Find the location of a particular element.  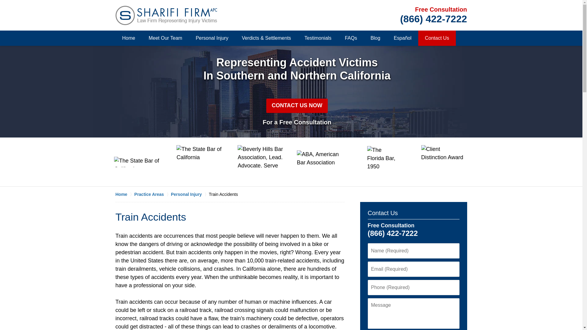

CONTACT US NOW is located at coordinates (297, 106).